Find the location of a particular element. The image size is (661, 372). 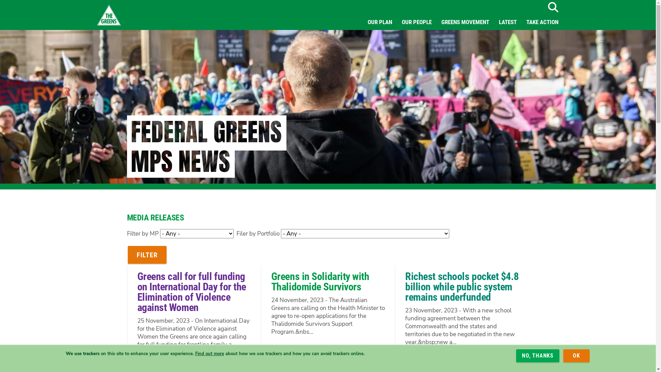

OUR PLAN is located at coordinates (380, 22).